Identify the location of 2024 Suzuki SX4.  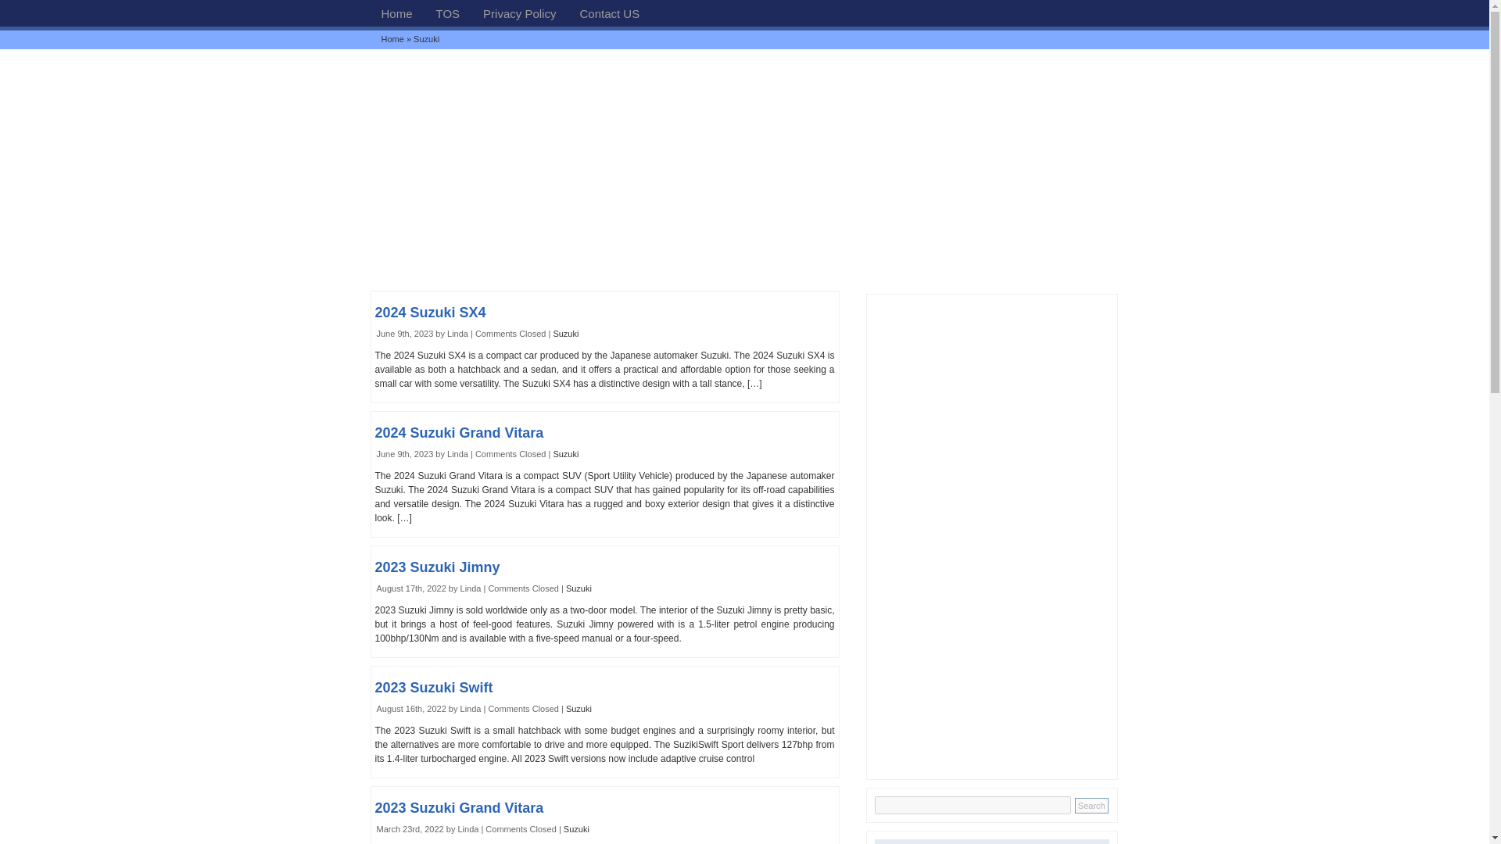
(431, 313).